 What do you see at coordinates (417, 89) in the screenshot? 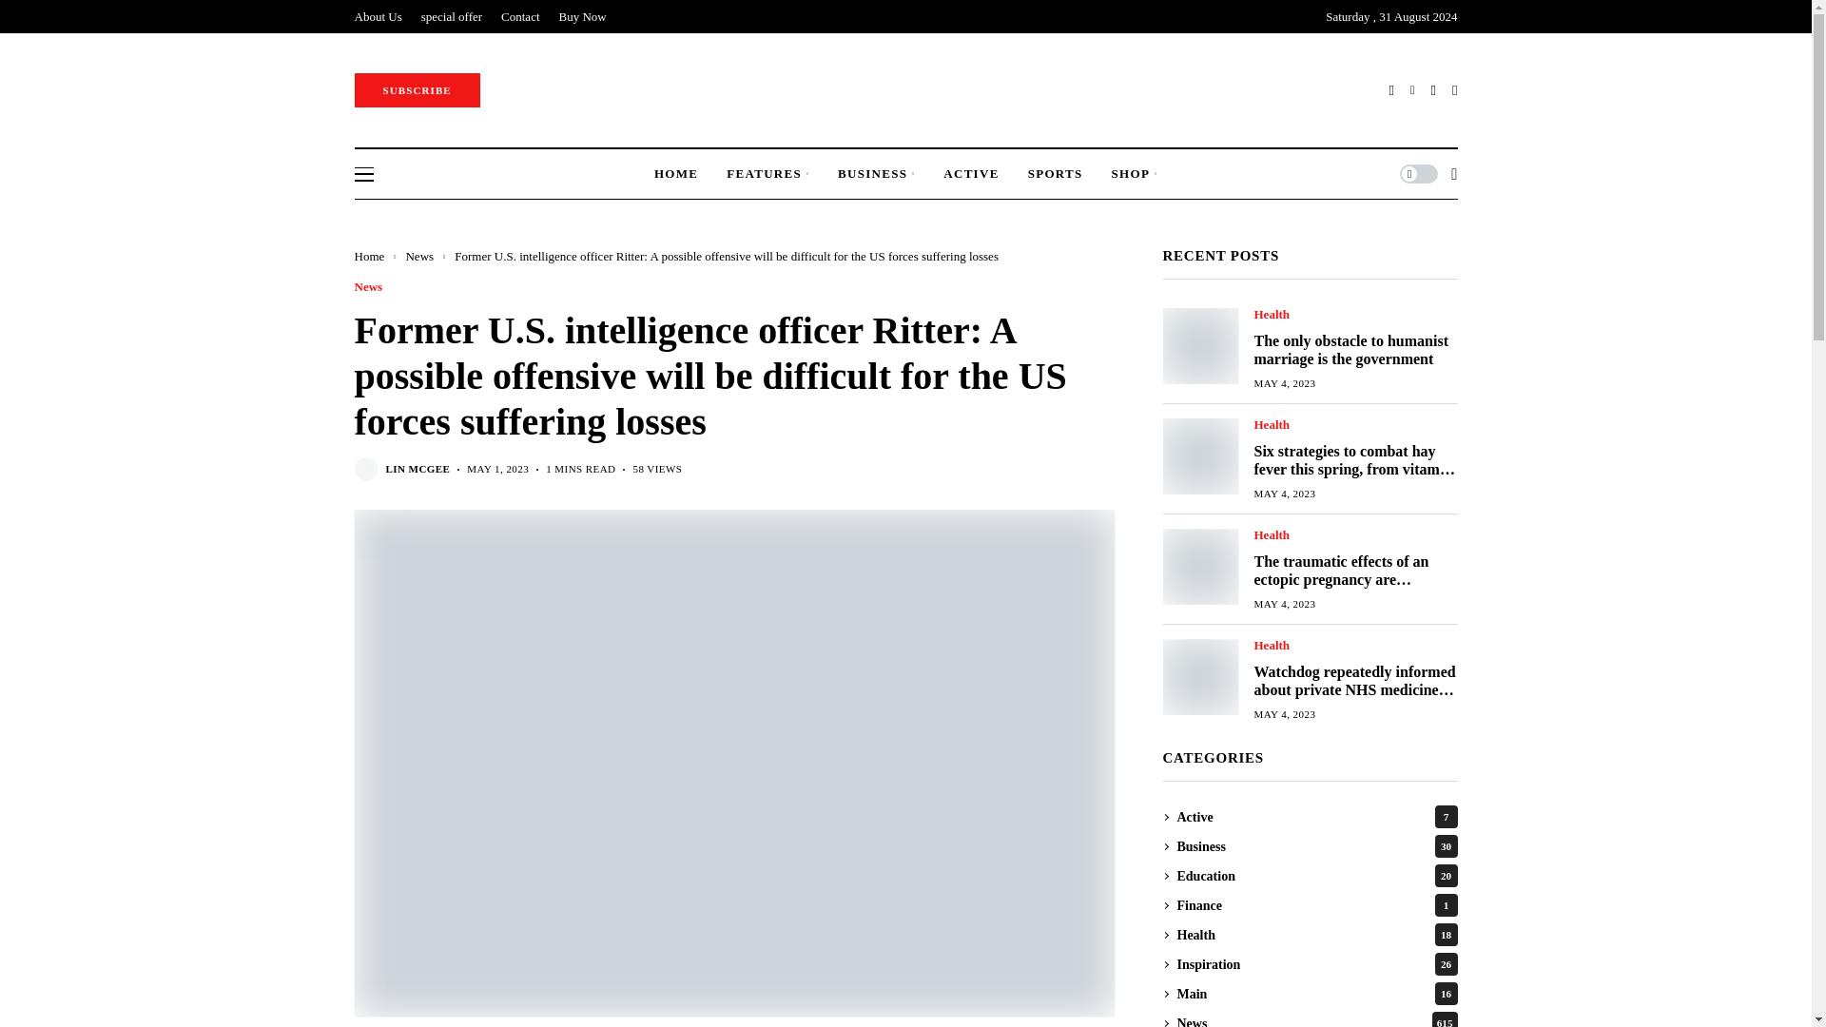
I see `SUBSCRIBE` at bounding box center [417, 89].